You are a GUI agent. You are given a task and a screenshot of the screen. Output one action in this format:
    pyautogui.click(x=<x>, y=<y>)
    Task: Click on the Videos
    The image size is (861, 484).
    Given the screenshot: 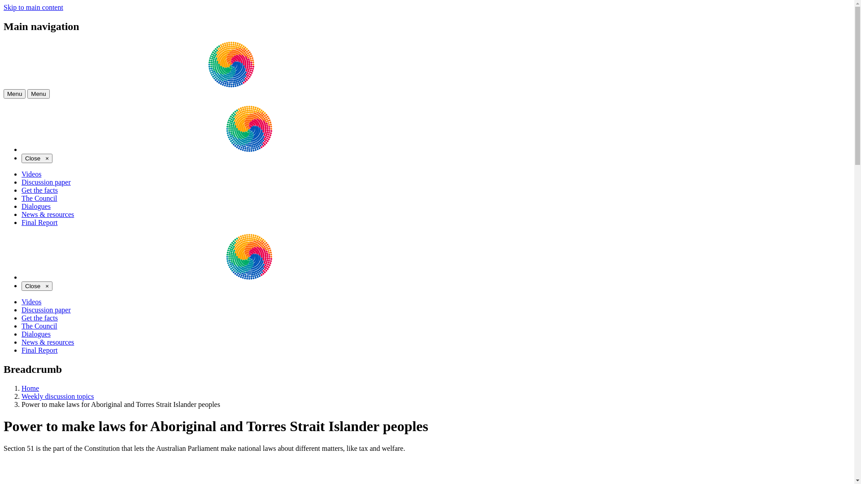 What is the action you would take?
    pyautogui.click(x=31, y=174)
    